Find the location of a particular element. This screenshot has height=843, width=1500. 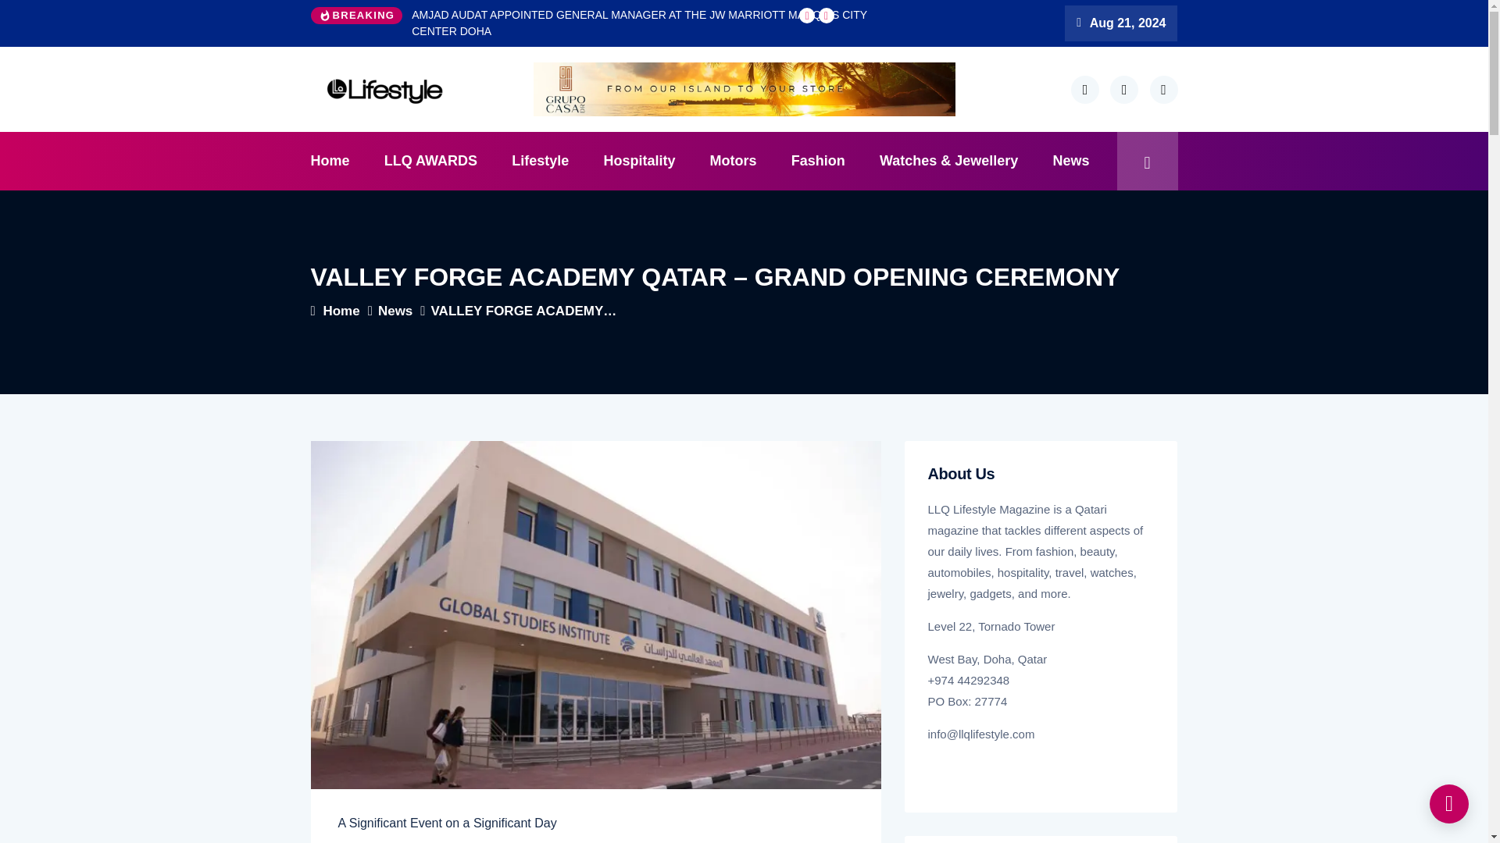

News is located at coordinates (1072, 161).